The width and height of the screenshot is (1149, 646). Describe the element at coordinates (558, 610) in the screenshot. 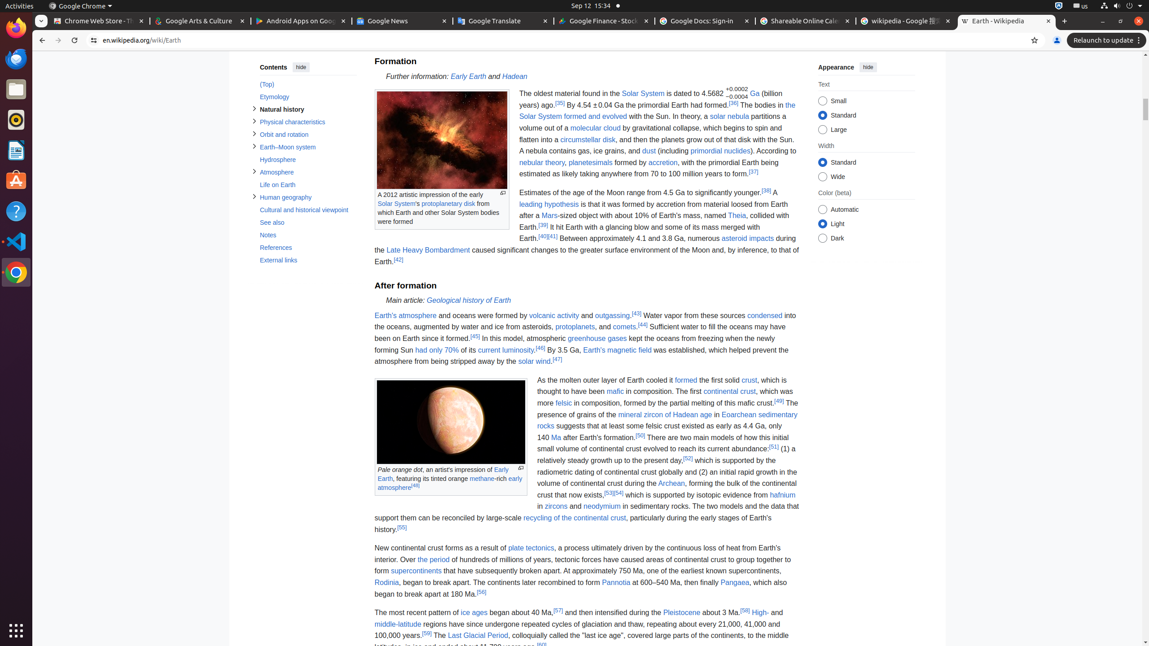

I see `[57]` at that location.